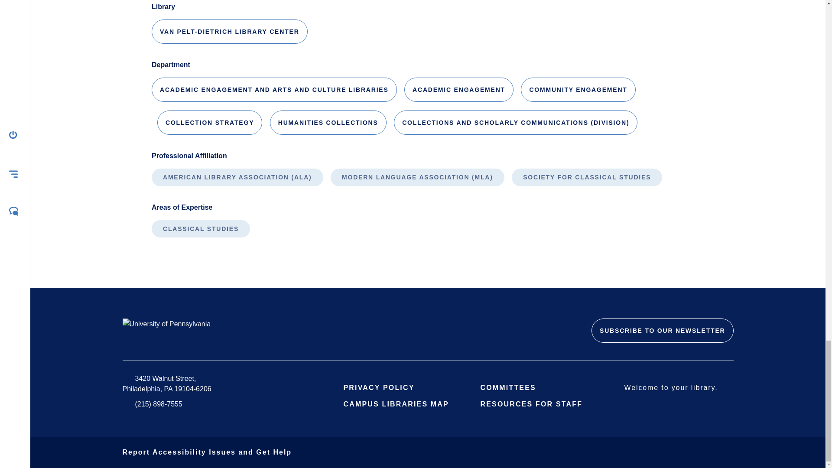 This screenshot has height=468, width=832. What do you see at coordinates (513, 387) in the screenshot?
I see `Link to Committees` at bounding box center [513, 387].